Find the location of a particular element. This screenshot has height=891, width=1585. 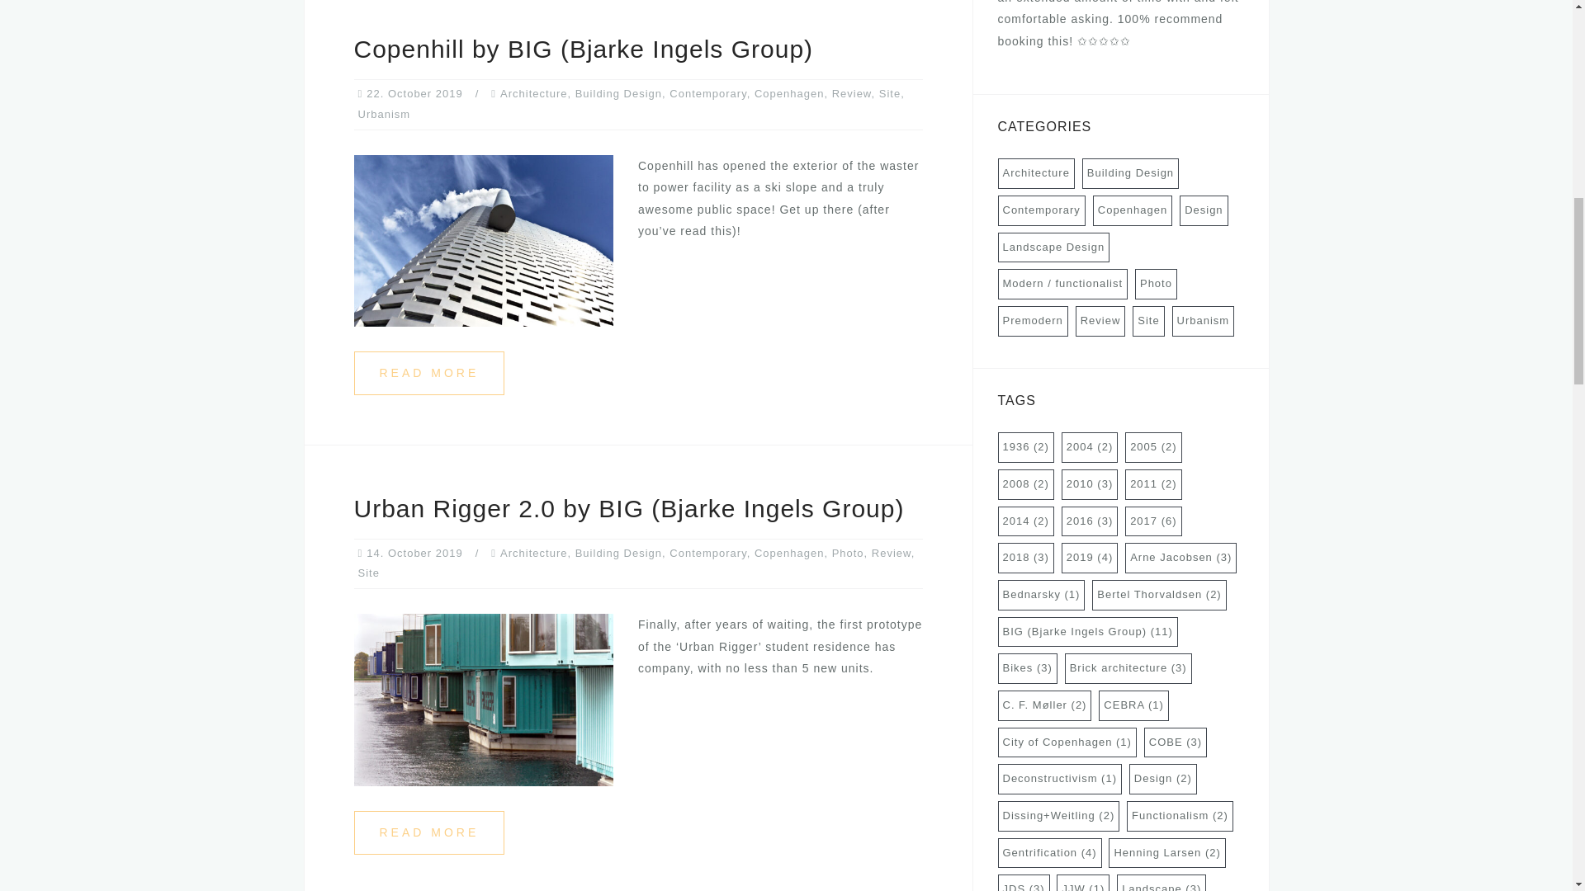

Building Design is located at coordinates (618, 553).